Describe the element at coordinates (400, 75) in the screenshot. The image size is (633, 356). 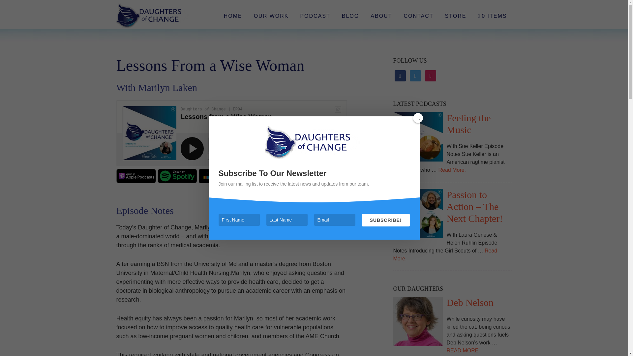
I see `facebook` at that location.